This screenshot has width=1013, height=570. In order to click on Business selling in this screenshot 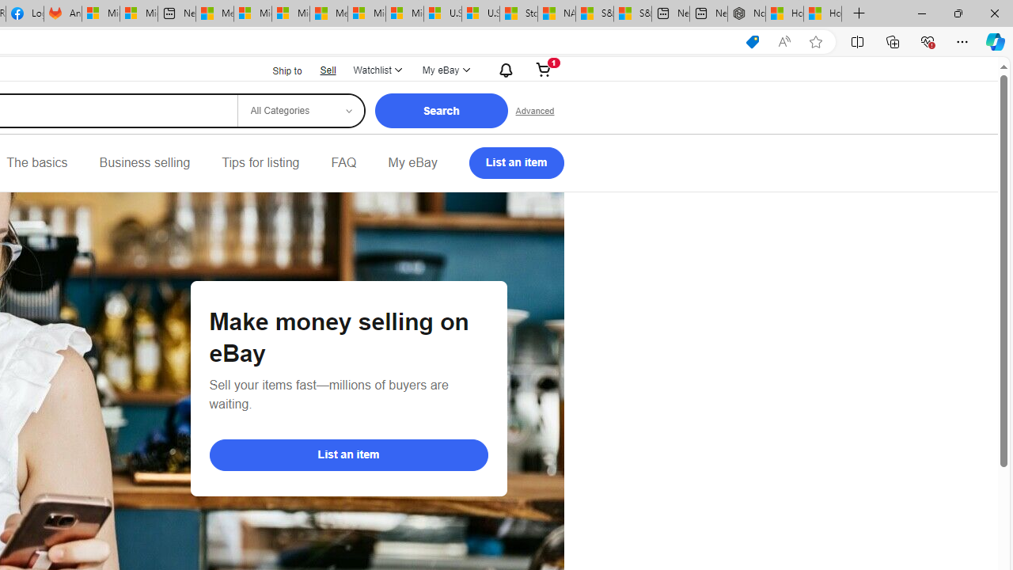, I will do `click(144, 163)`.